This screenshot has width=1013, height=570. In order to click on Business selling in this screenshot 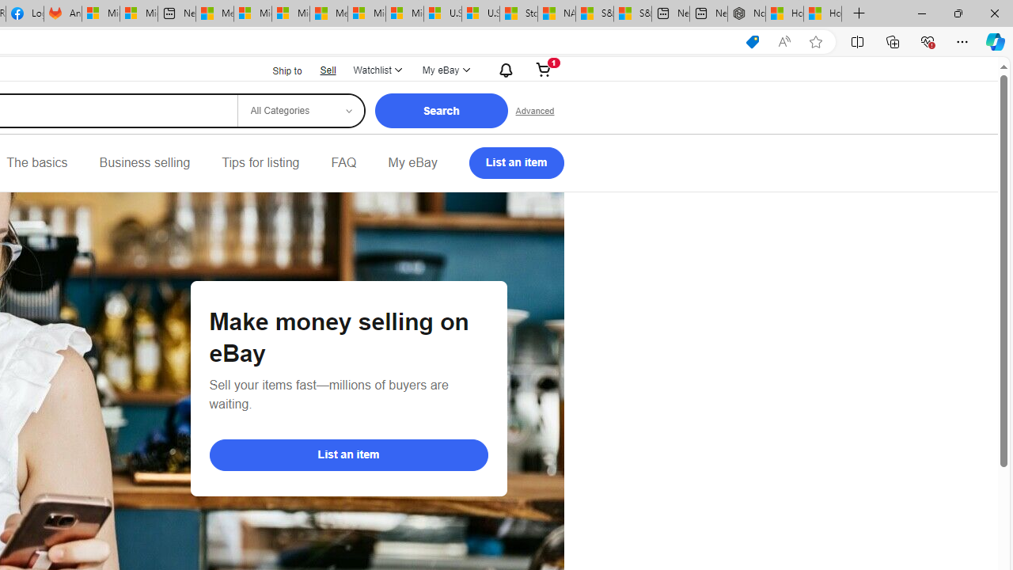, I will do `click(144, 163)`.